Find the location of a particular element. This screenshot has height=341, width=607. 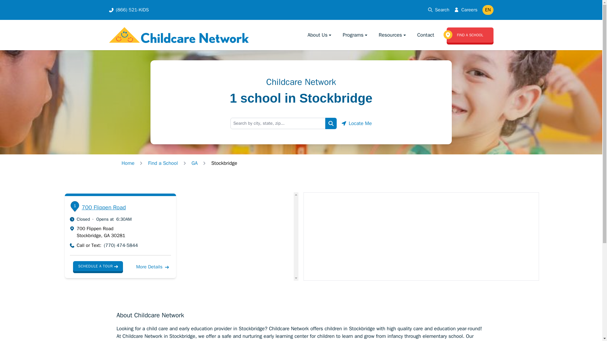

Find a School is located at coordinates (163, 163).